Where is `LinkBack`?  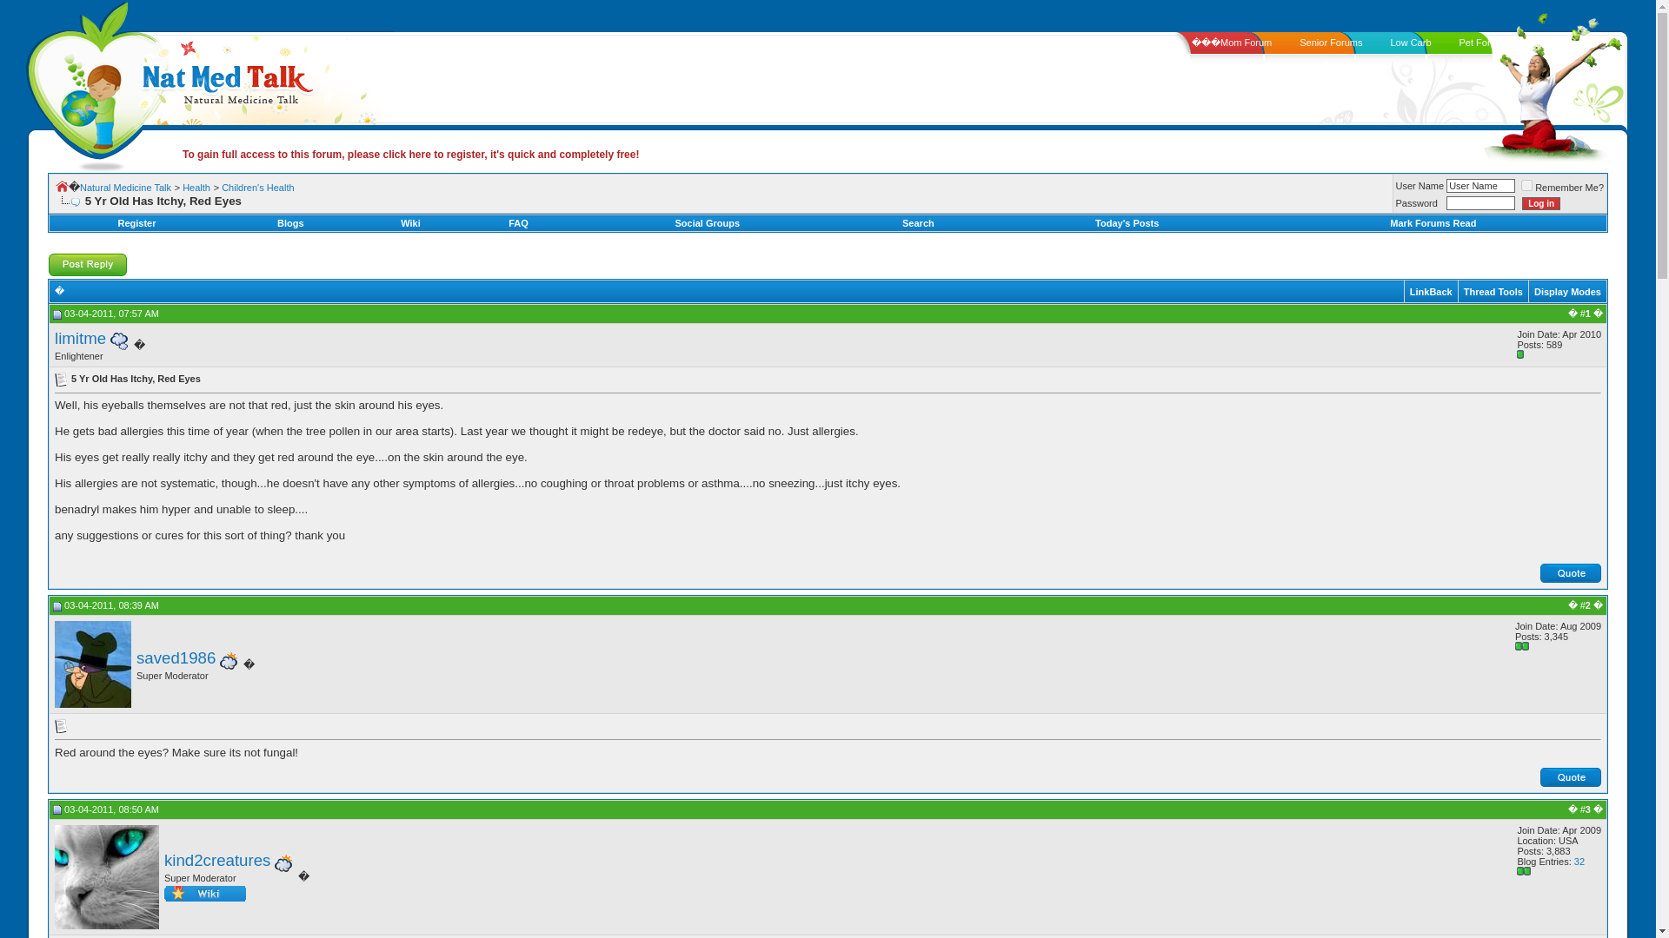
LinkBack is located at coordinates (1431, 292).